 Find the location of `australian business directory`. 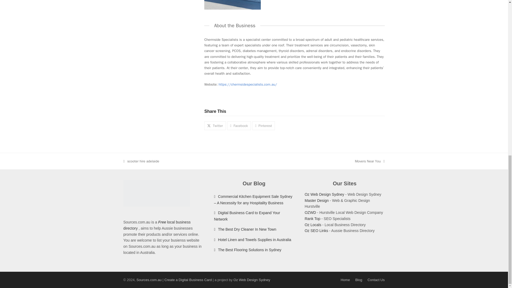

australian business directory is located at coordinates (310, 212).